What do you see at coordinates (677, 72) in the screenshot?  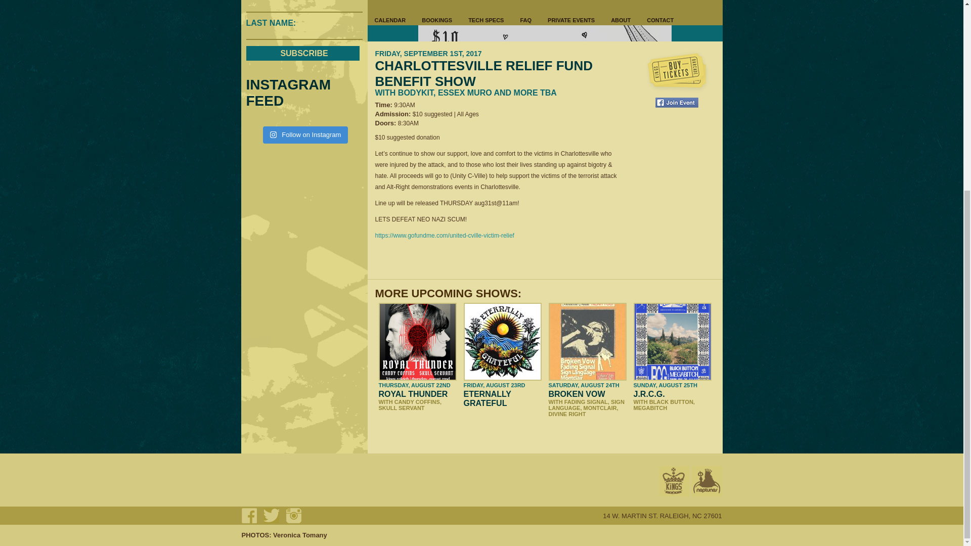 I see `Buy Tickets` at bounding box center [677, 72].